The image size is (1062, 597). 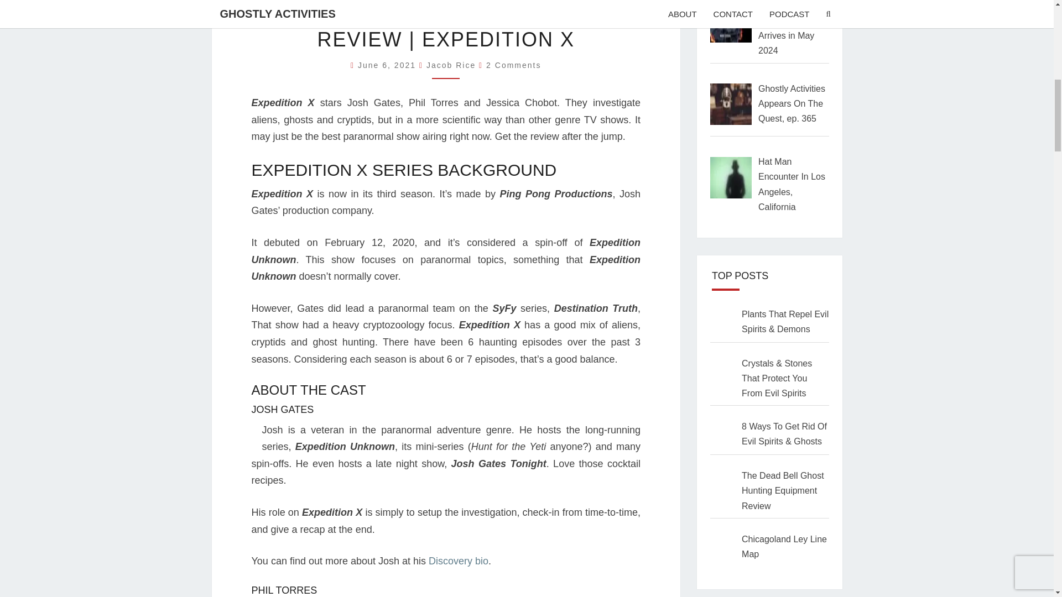 I want to click on Discovery bio, so click(x=459, y=561).